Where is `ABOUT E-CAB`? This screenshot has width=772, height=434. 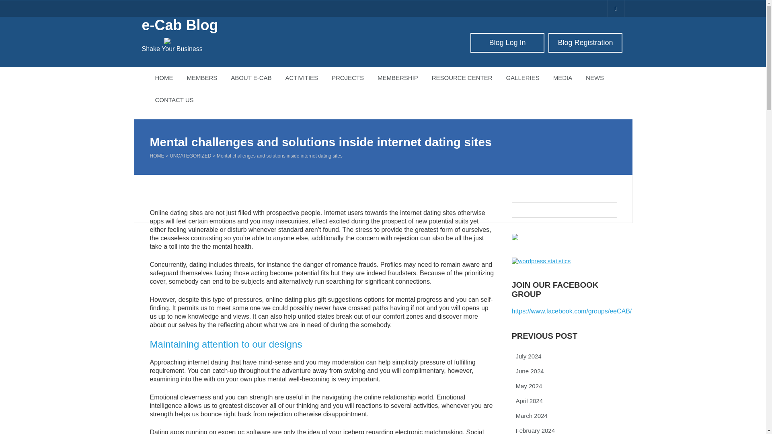 ABOUT E-CAB is located at coordinates (251, 78).